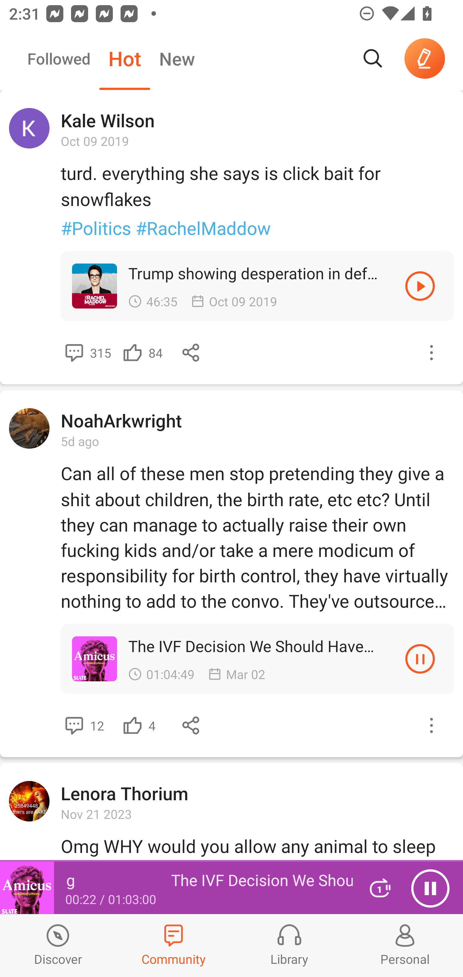  Describe the element at coordinates (132, 353) in the screenshot. I see `` at that location.